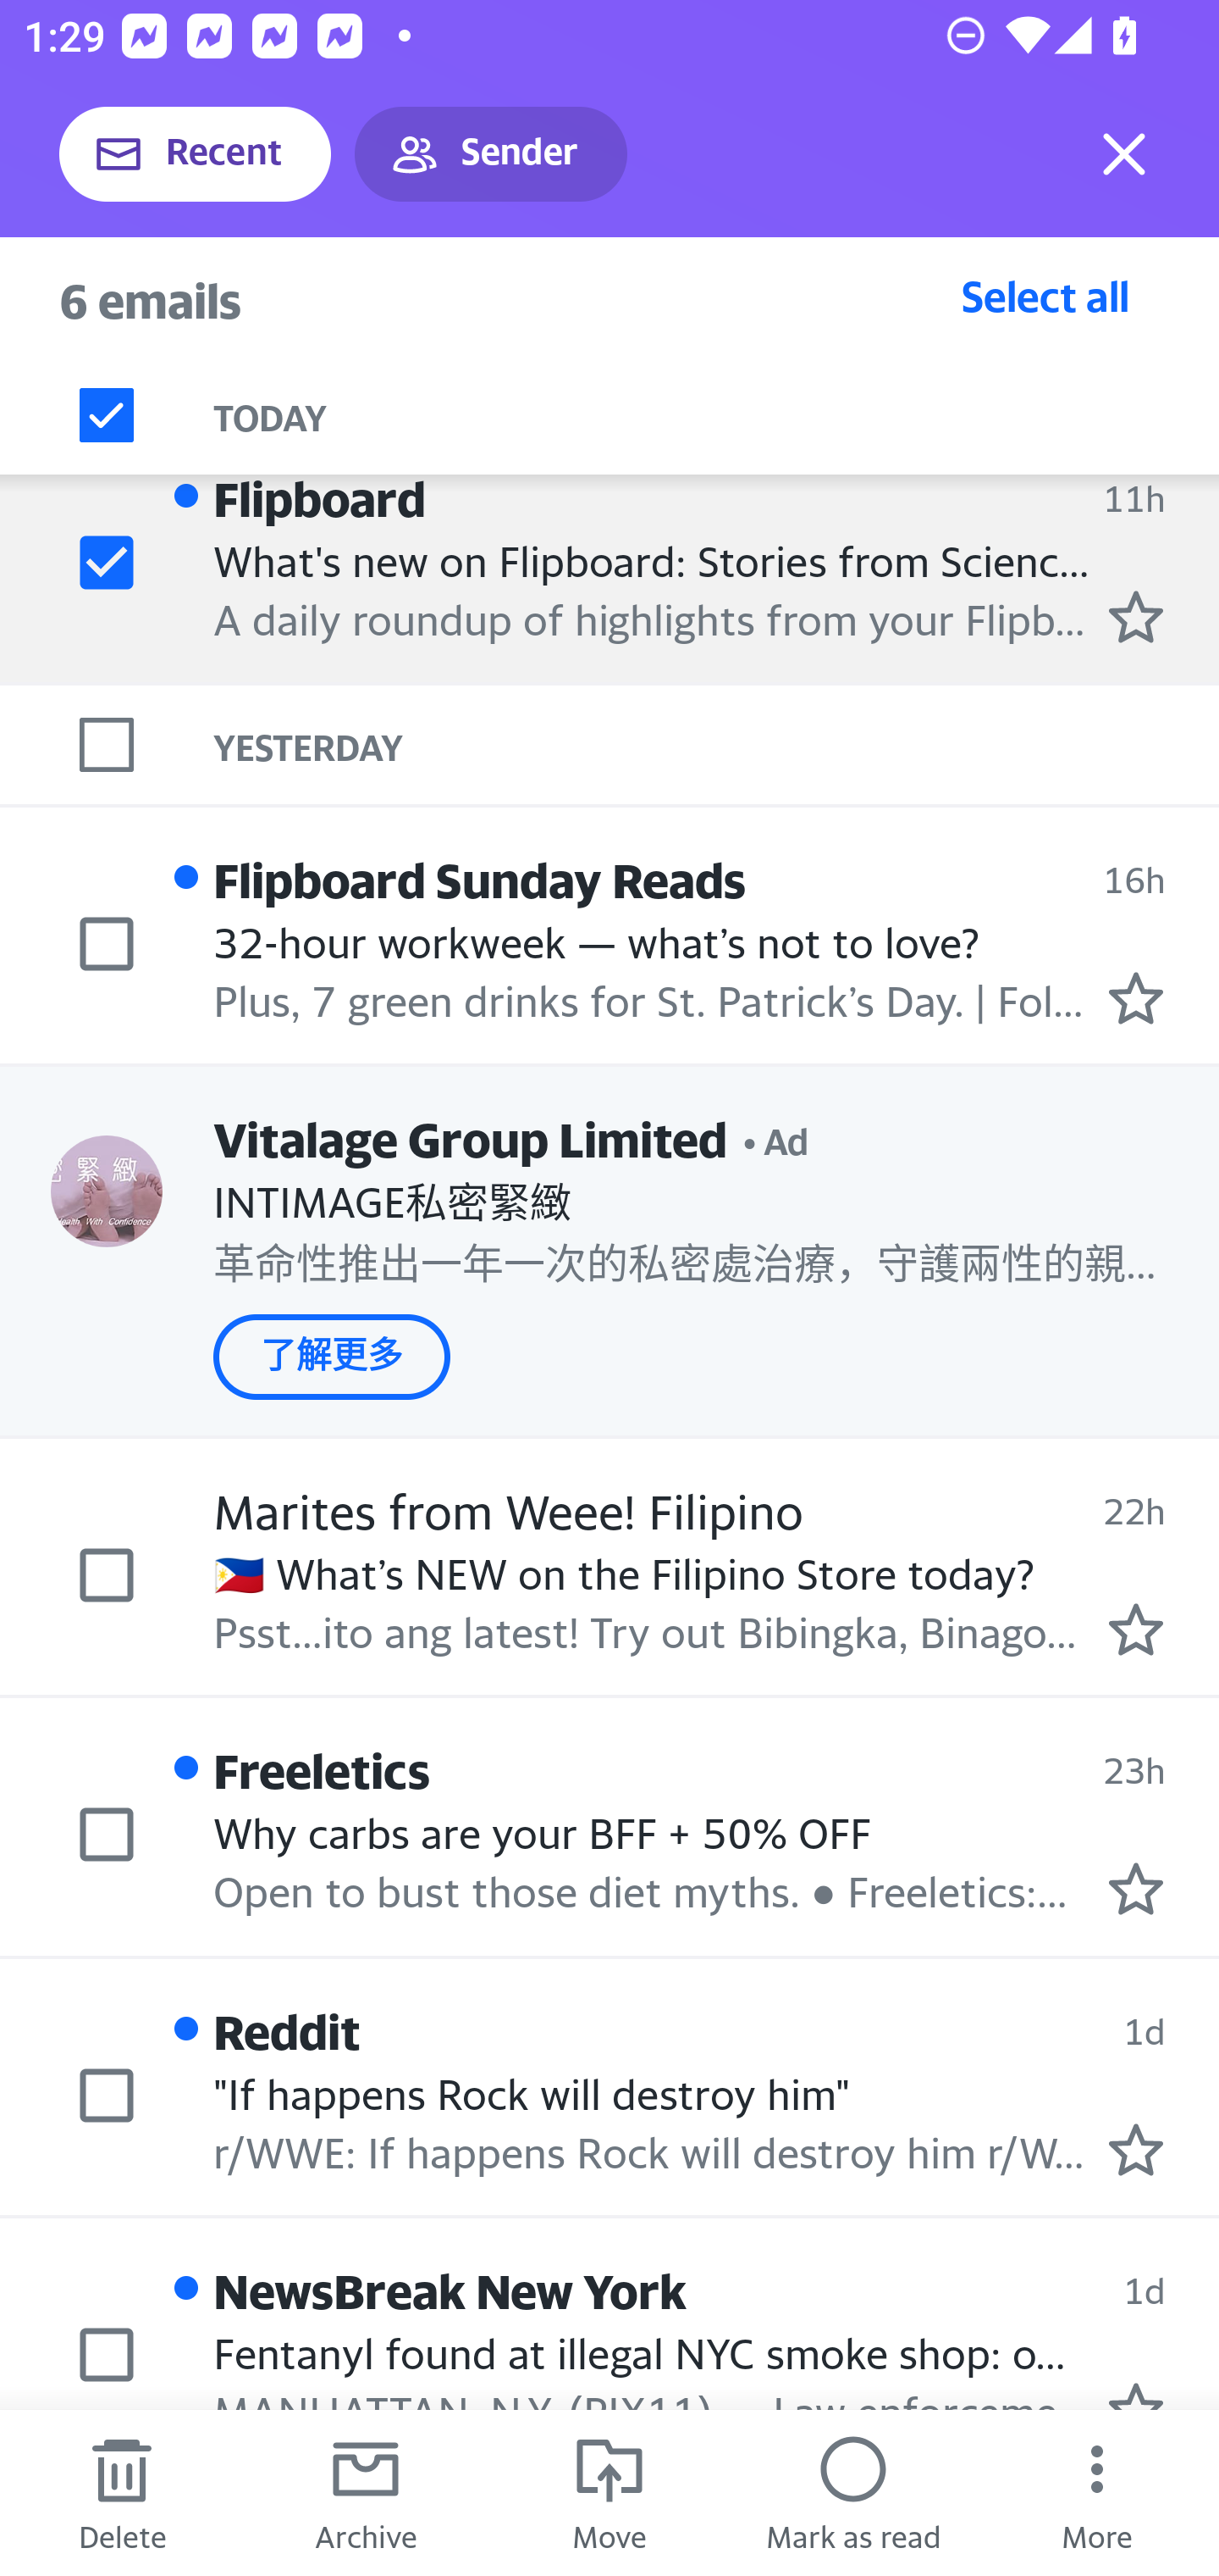 This screenshot has height=2576, width=1219. What do you see at coordinates (609, 2493) in the screenshot?
I see `Move` at bounding box center [609, 2493].